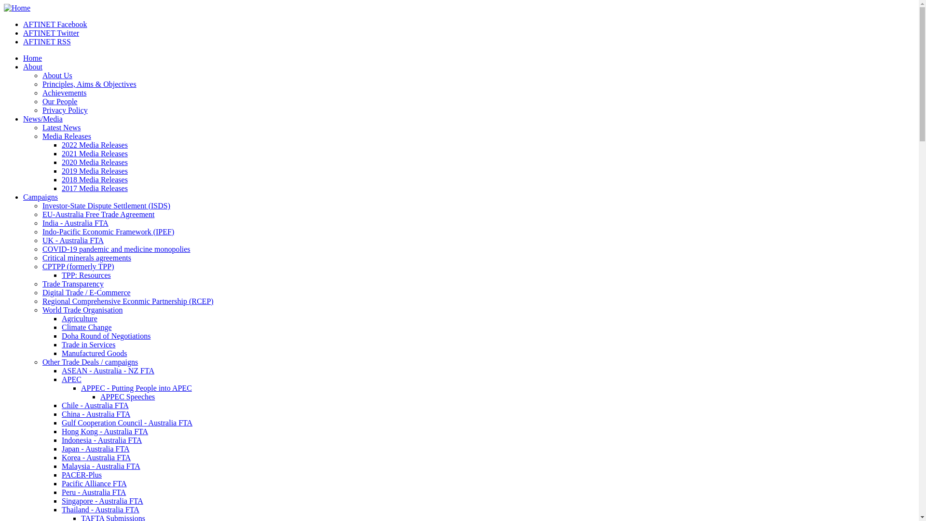  What do you see at coordinates (102, 440) in the screenshot?
I see `Indonesia - Australia FTA` at bounding box center [102, 440].